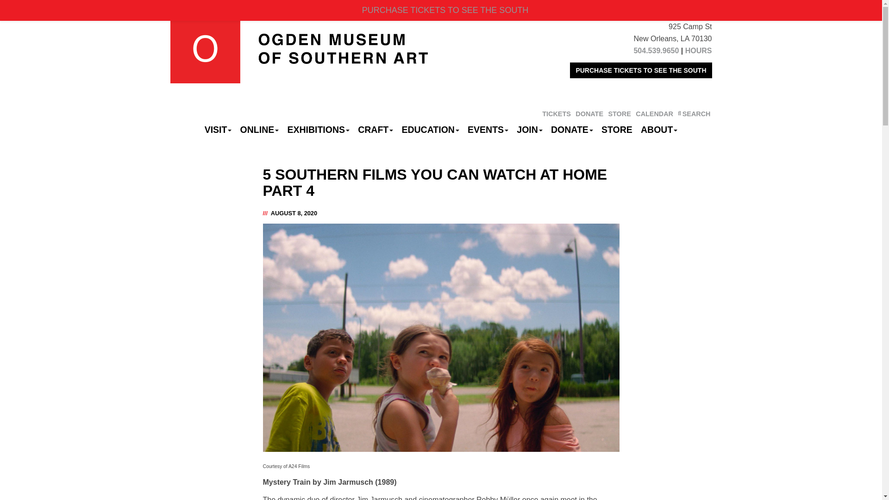 This screenshot has width=889, height=500. I want to click on DONATE, so click(589, 113).